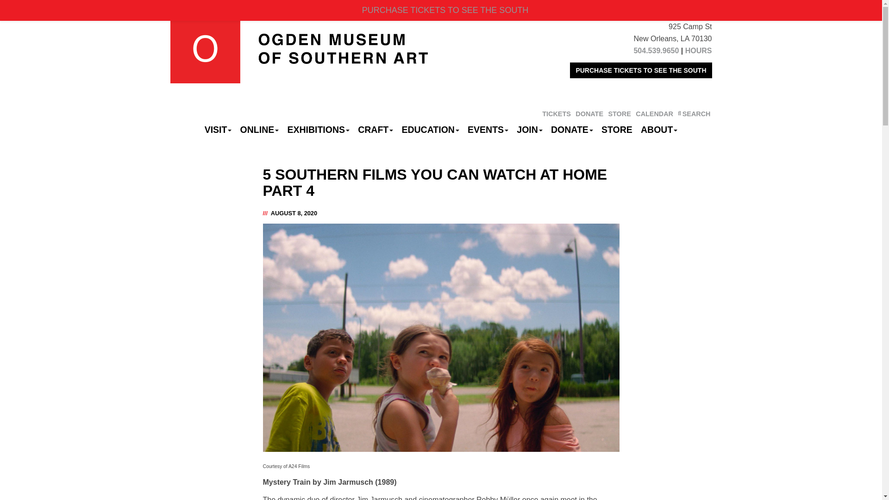 This screenshot has width=889, height=500. I want to click on DONATE, so click(589, 113).